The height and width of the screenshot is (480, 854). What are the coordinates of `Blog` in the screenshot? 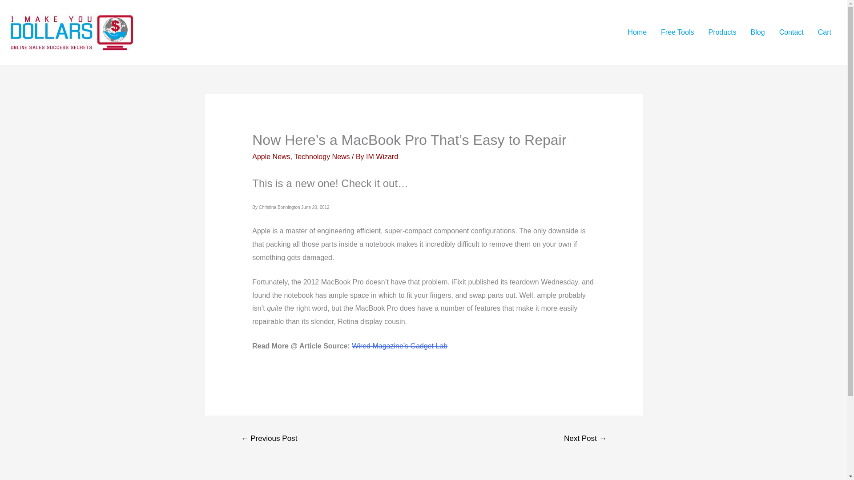 It's located at (758, 32).